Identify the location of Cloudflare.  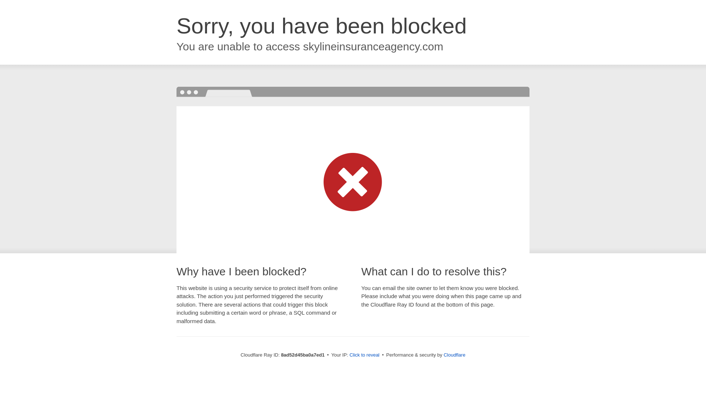
(454, 355).